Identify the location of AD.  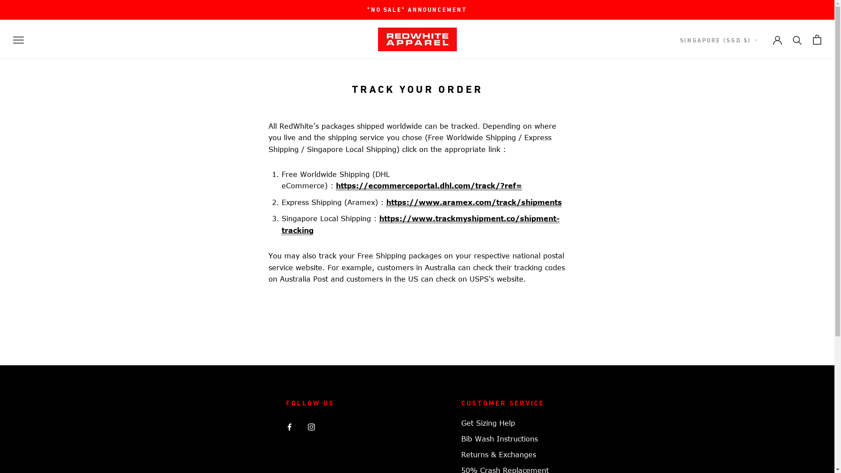
(753, 60).